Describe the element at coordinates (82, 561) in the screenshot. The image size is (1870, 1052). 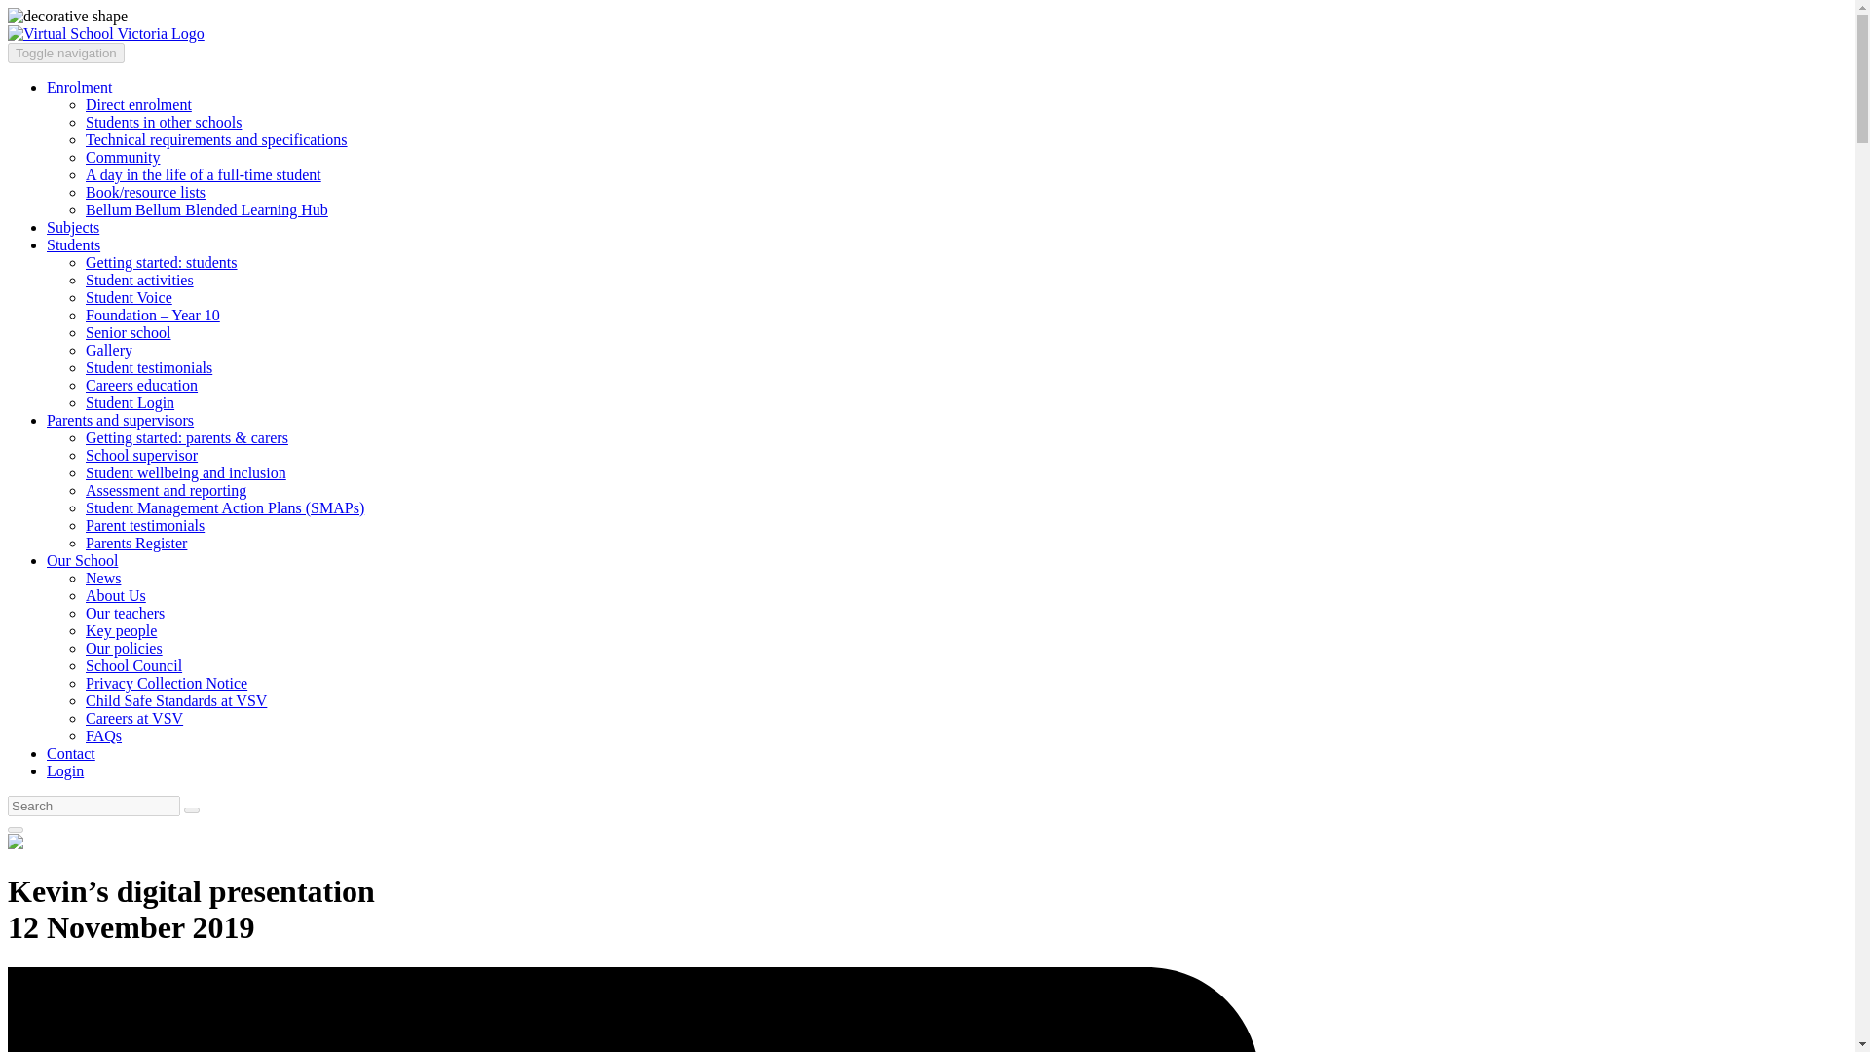
I see `Our School` at that location.